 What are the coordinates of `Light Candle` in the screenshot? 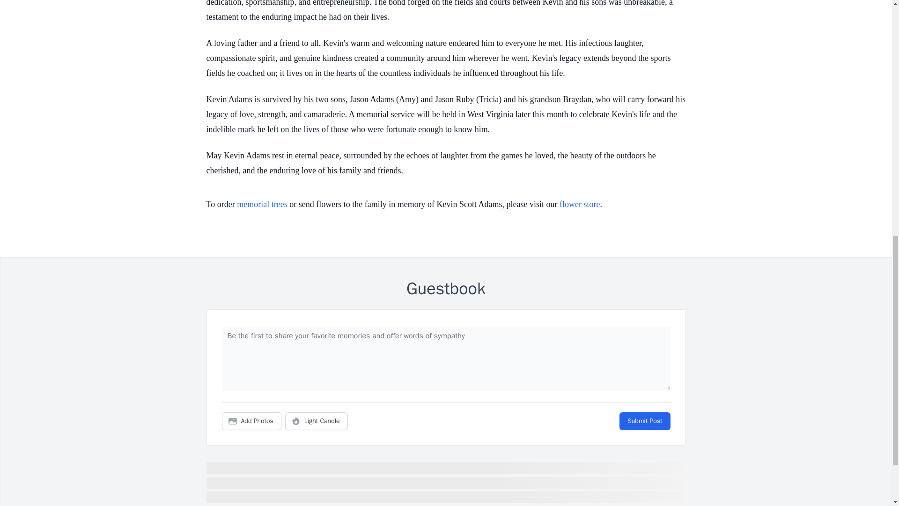 It's located at (317, 421).